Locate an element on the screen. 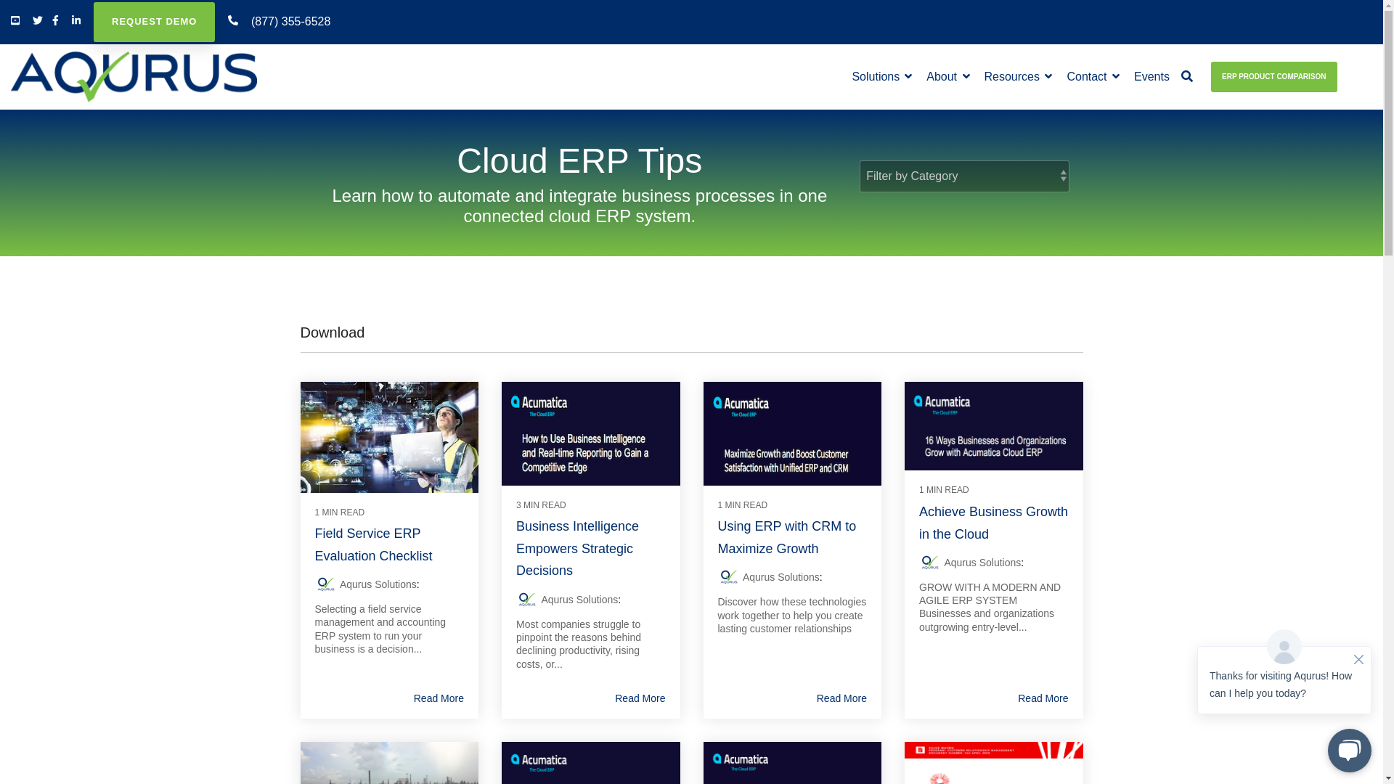 The height and width of the screenshot is (784, 1394). Aqurus Solutions is located at coordinates (378, 584).